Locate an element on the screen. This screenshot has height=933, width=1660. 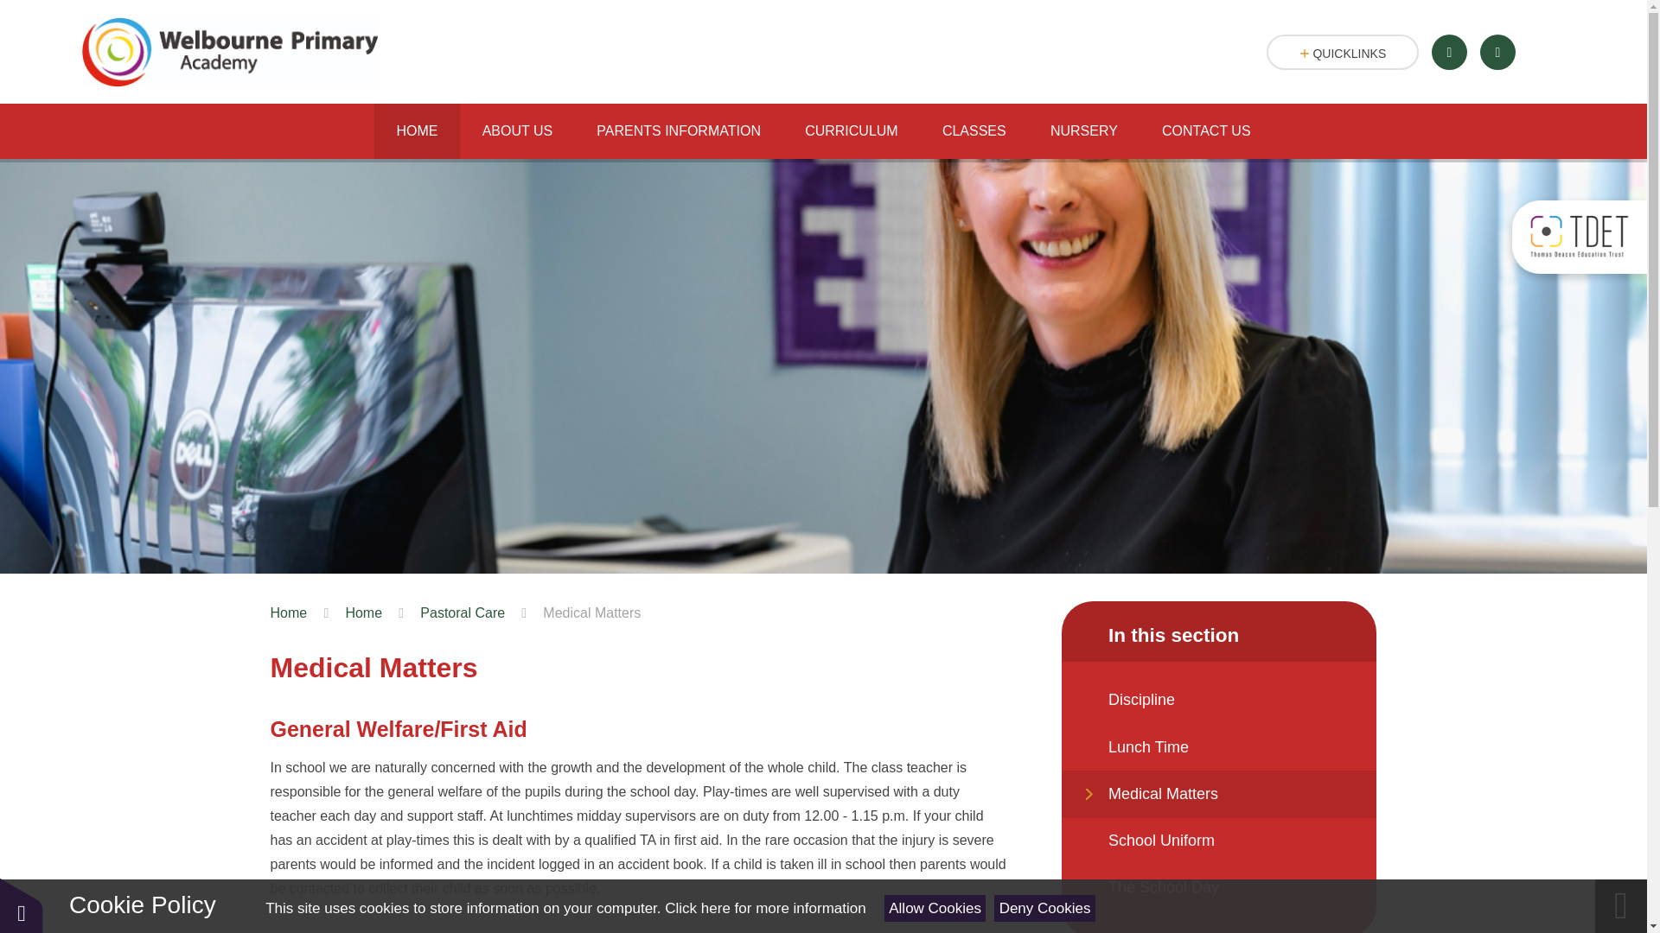
Facebook is located at coordinates (1497, 52).